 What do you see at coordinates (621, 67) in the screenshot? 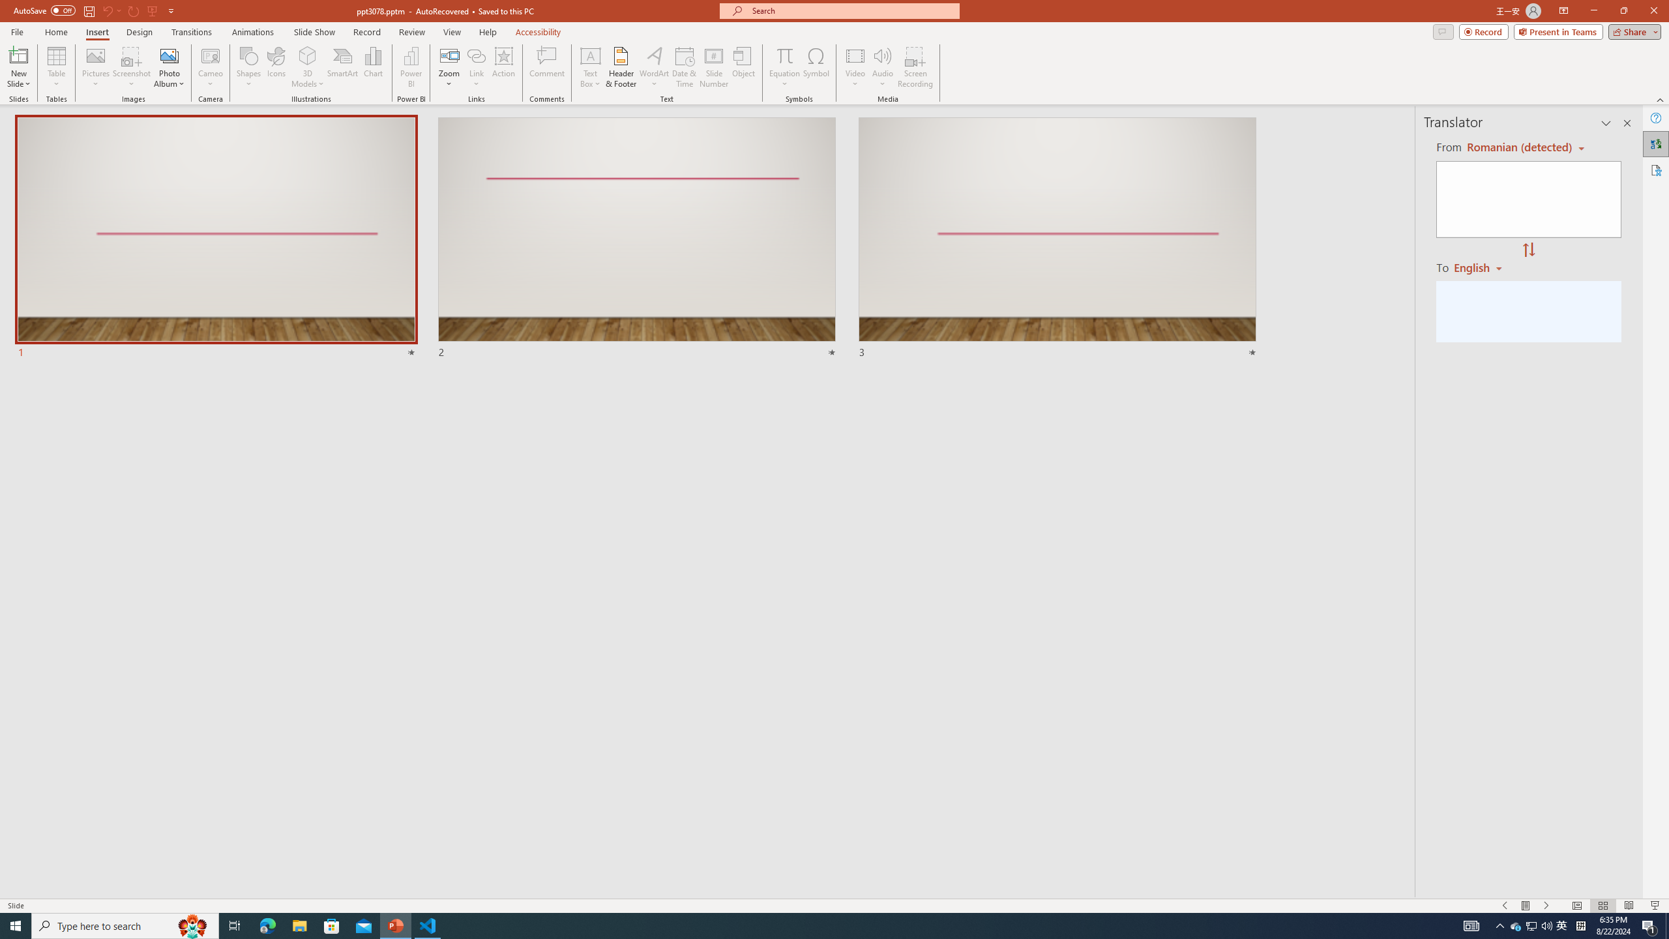
I see `Header & Footer...` at bounding box center [621, 67].